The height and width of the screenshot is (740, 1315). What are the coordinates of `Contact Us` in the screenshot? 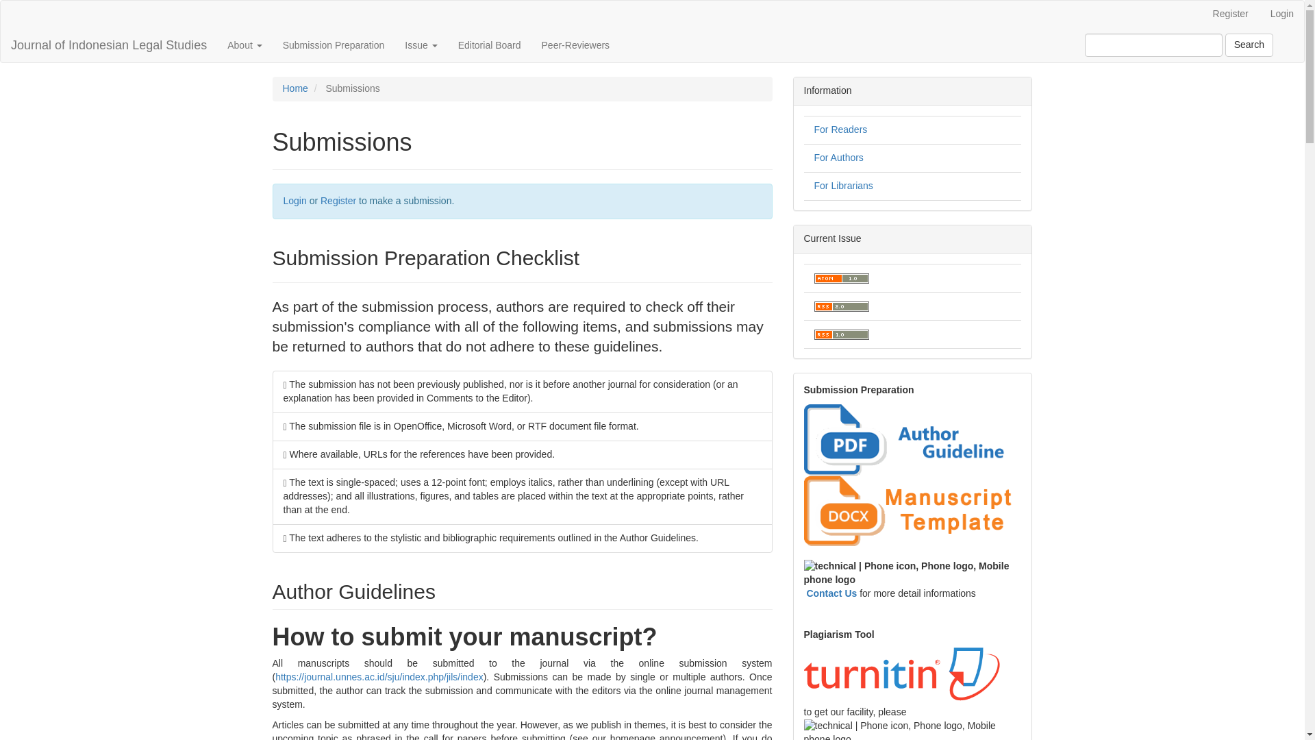 It's located at (831, 593).